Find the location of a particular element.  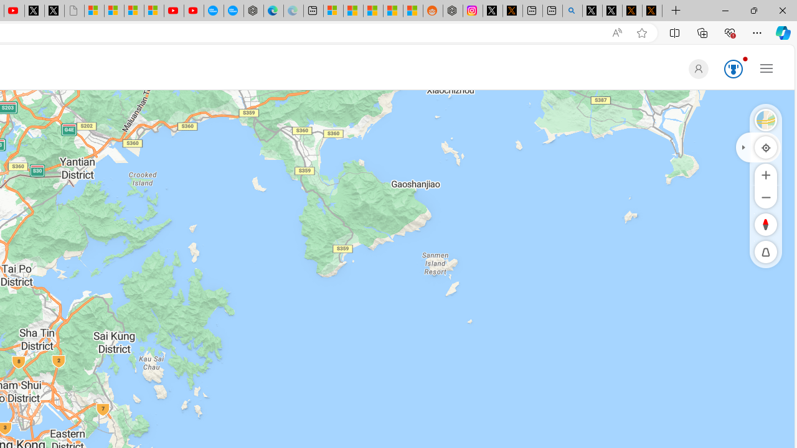

YouTube Kids - An App Created for Kids to Explore Content is located at coordinates (193, 11).